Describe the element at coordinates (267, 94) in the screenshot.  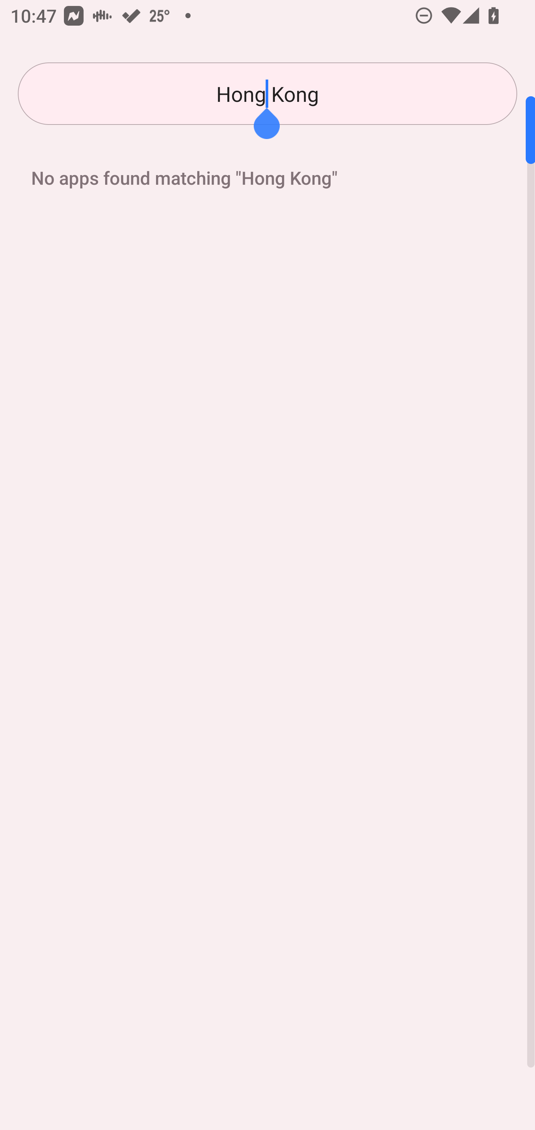
I see `Hong Kong` at that location.